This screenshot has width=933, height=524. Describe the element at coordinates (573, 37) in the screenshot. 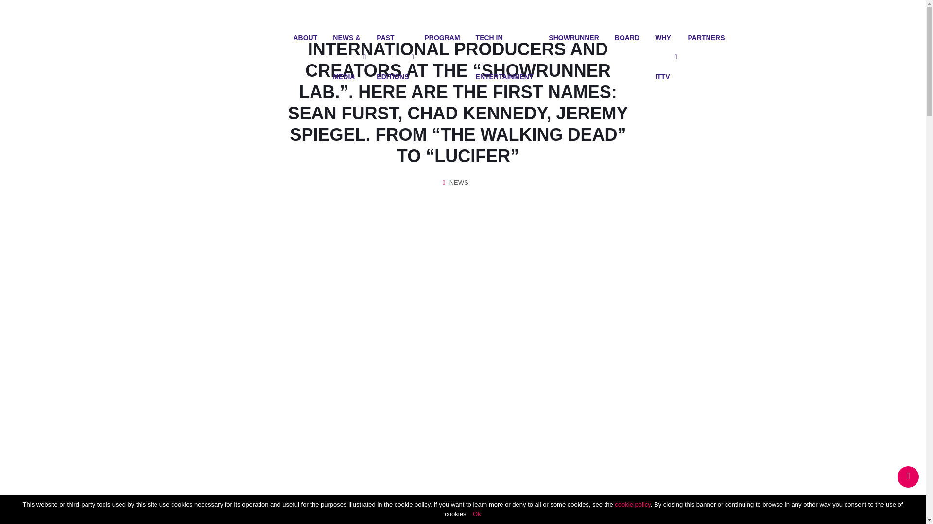

I see `SHOWRUNNER` at that location.